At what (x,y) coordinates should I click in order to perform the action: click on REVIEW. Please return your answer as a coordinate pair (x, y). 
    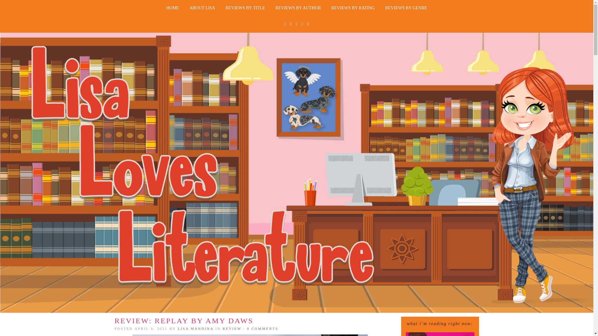
    Looking at the image, I should click on (232, 328).